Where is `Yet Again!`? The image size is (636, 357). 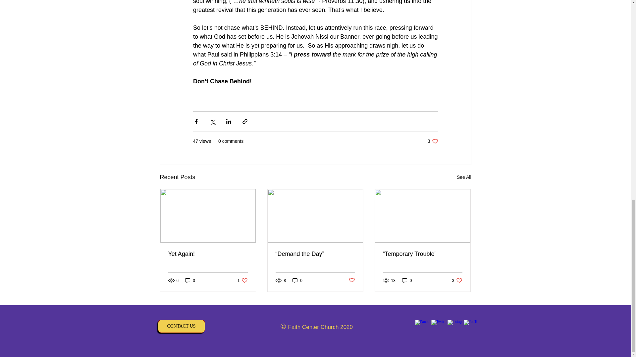 Yet Again! is located at coordinates (242, 280).